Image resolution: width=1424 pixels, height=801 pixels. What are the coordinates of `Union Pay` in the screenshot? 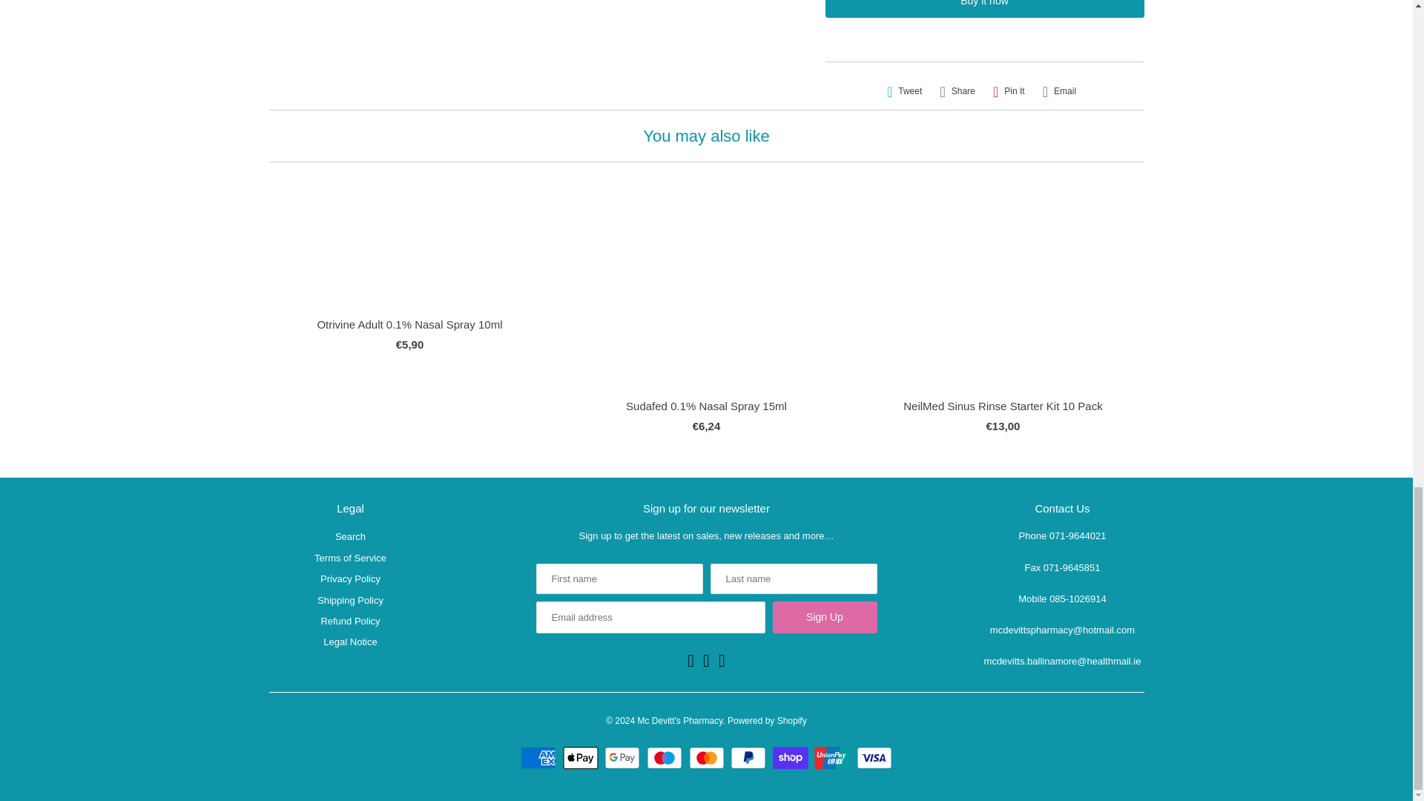 It's located at (834, 757).